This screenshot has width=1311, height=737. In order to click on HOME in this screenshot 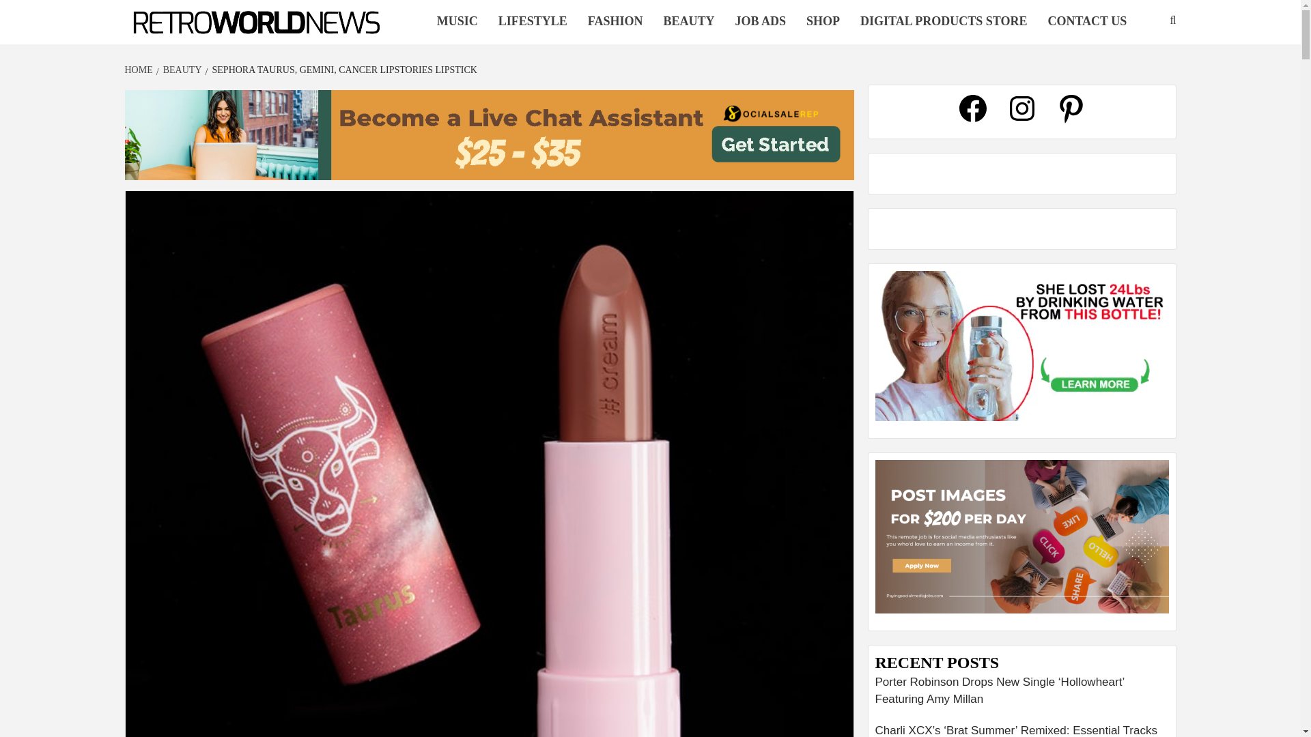, I will do `click(140, 70)`.